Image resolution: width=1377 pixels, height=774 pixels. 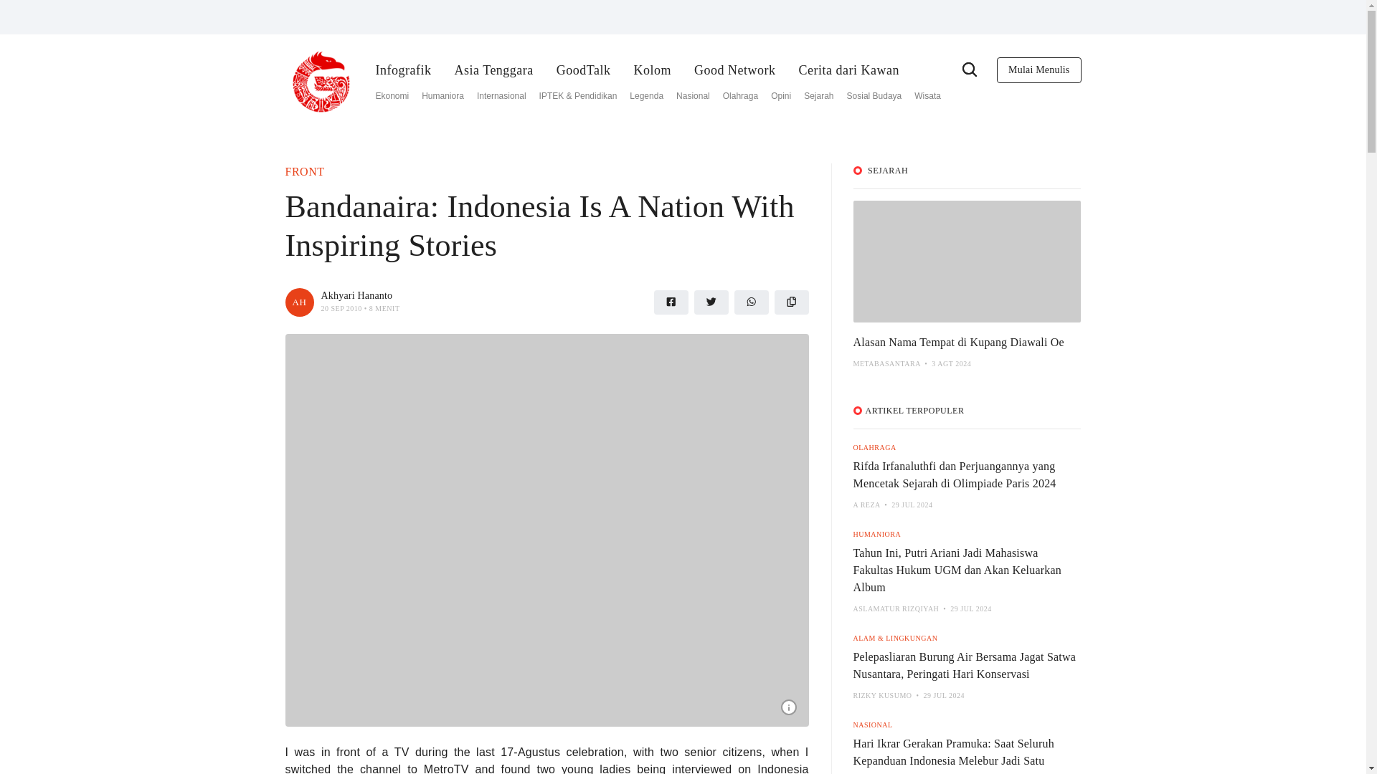 I want to click on SEJARAH, so click(x=887, y=171).